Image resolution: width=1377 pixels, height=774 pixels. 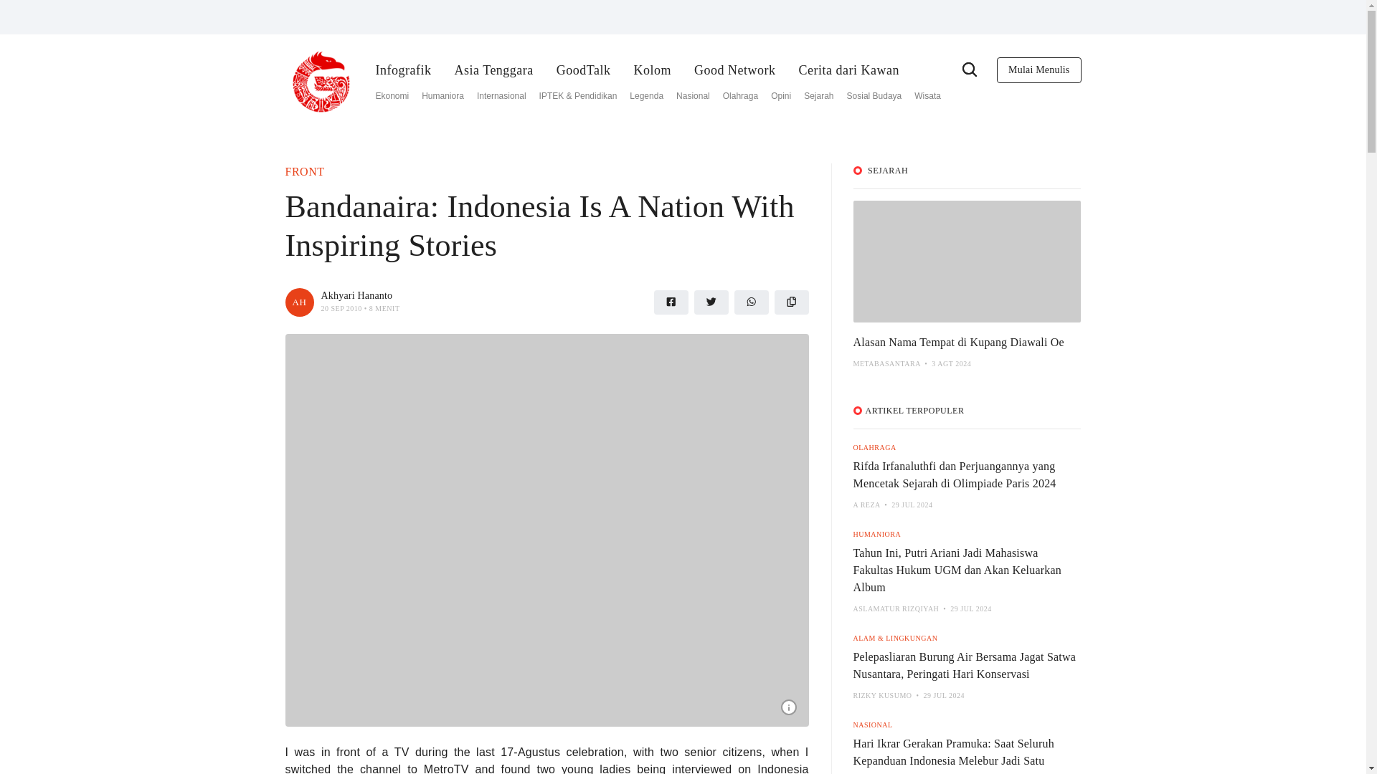 I want to click on SEJARAH, so click(x=887, y=171).